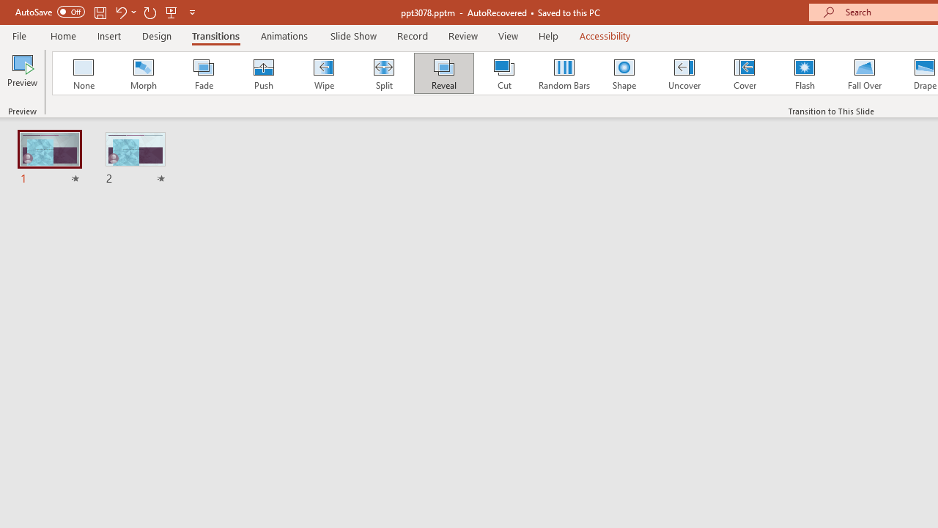 The image size is (938, 528). I want to click on Fall Over, so click(865, 73).